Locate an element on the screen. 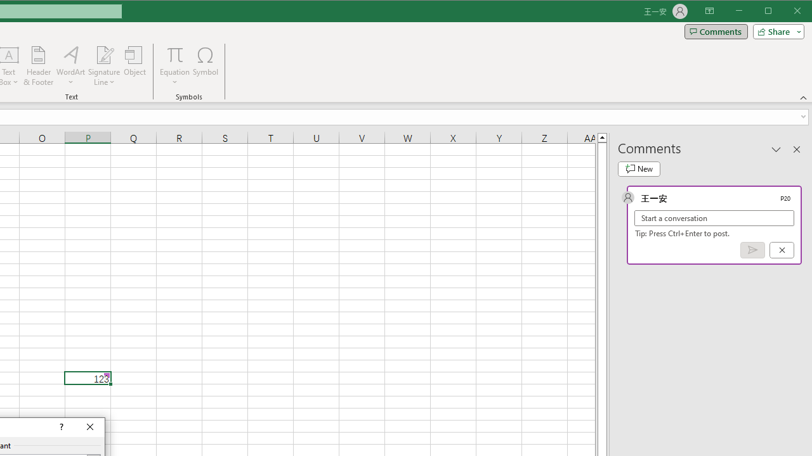  Symbol... is located at coordinates (206, 66).